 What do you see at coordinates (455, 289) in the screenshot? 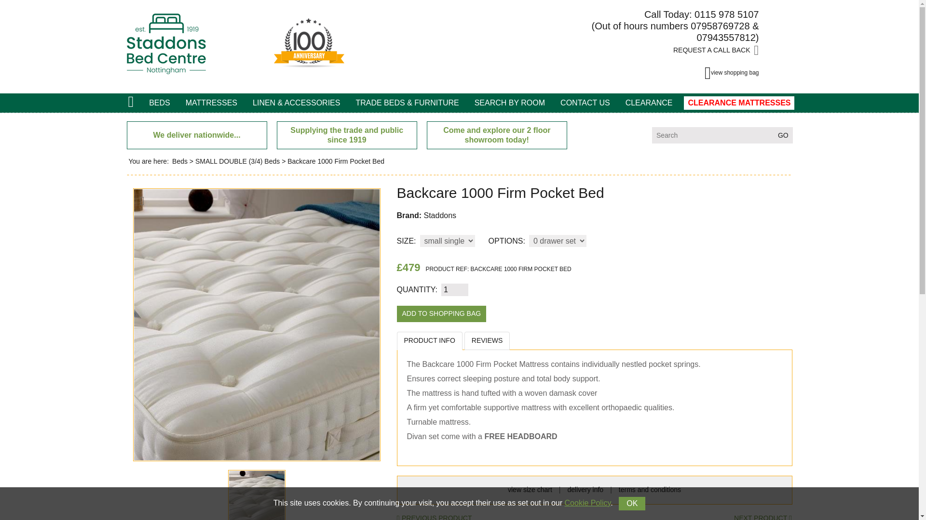
I see `1` at bounding box center [455, 289].